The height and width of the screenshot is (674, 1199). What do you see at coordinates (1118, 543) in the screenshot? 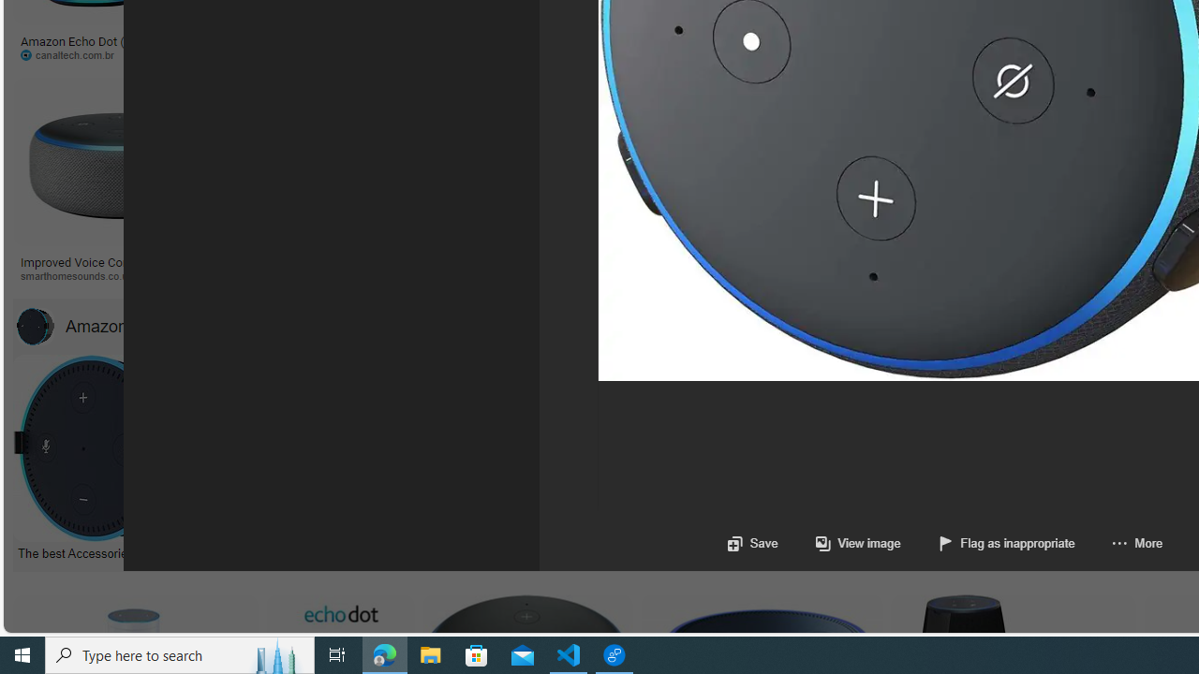
I see `More` at bounding box center [1118, 543].